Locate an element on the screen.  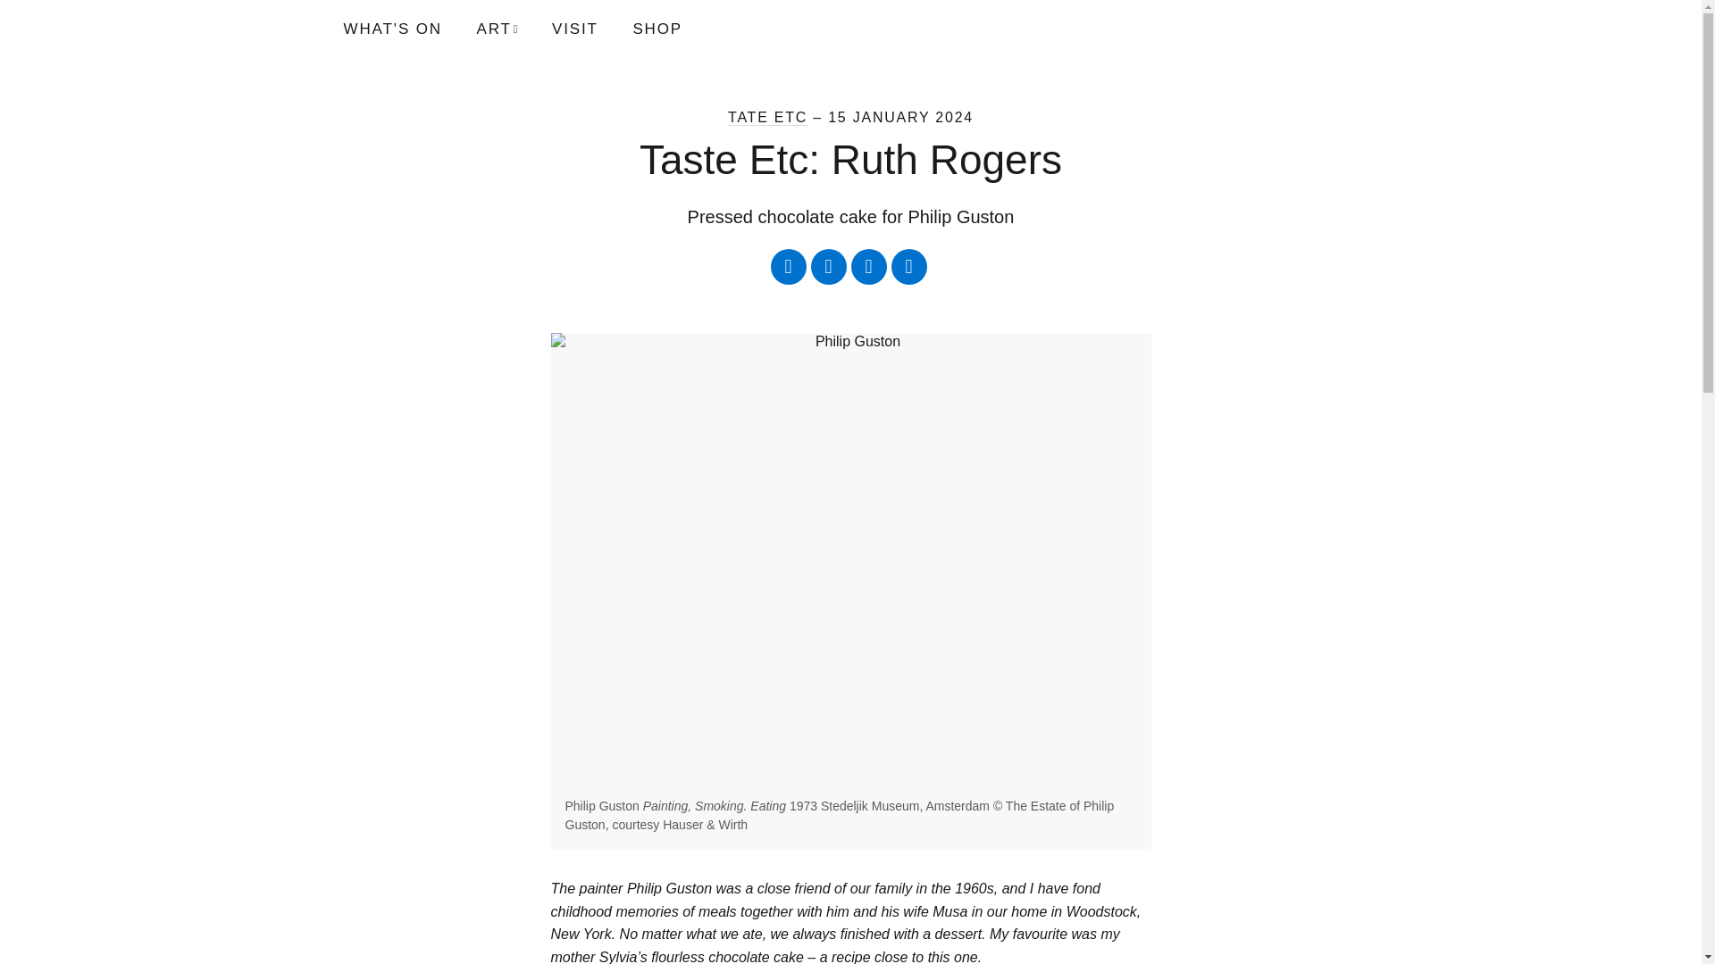
Twitter is located at coordinates (788, 266).